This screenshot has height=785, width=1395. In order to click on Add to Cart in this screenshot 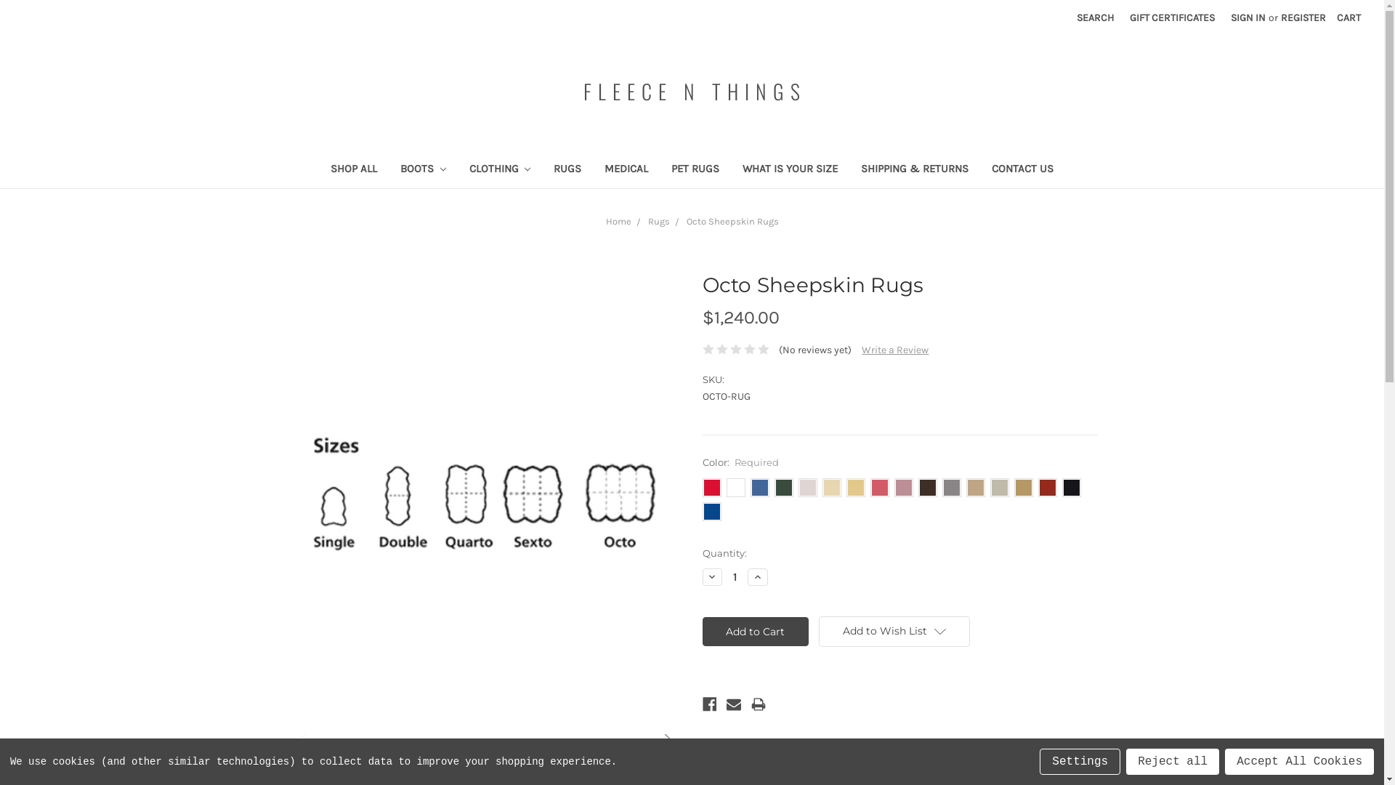, I will do `click(756, 632)`.